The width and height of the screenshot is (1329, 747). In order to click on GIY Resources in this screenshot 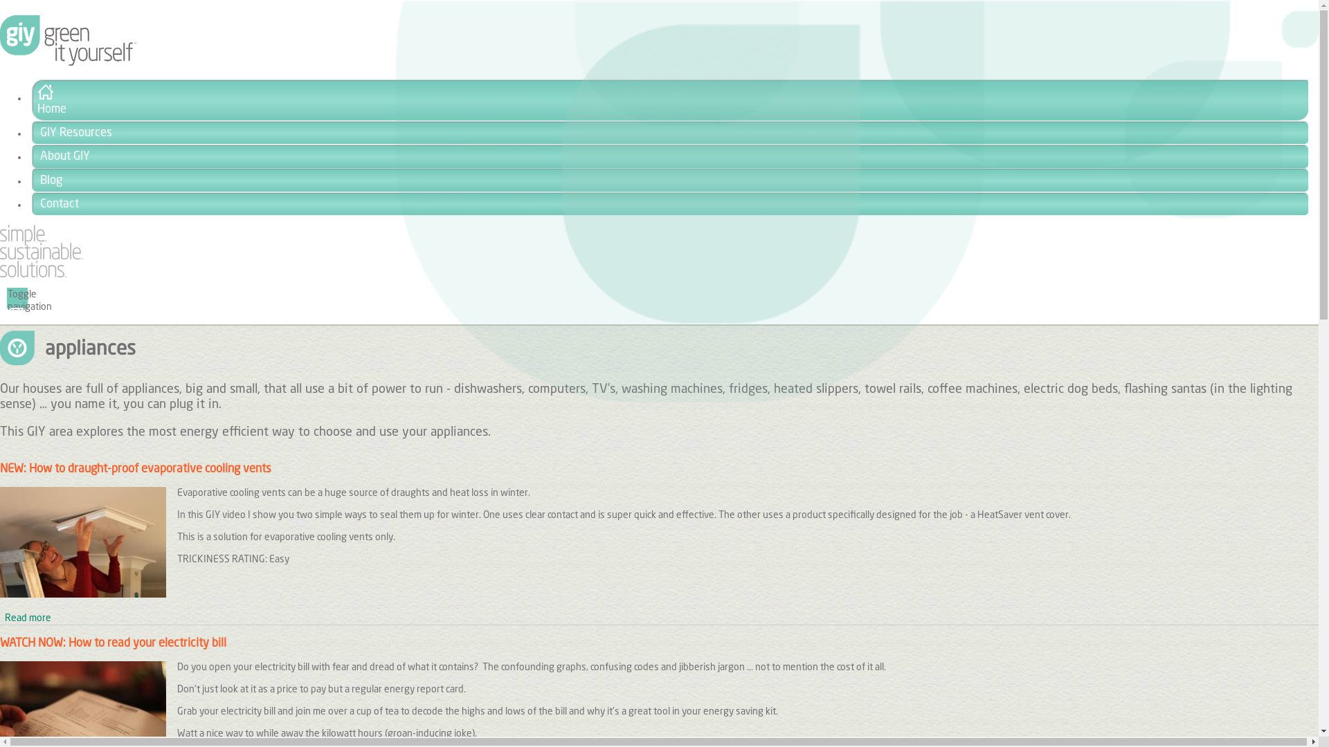, I will do `click(671, 133)`.